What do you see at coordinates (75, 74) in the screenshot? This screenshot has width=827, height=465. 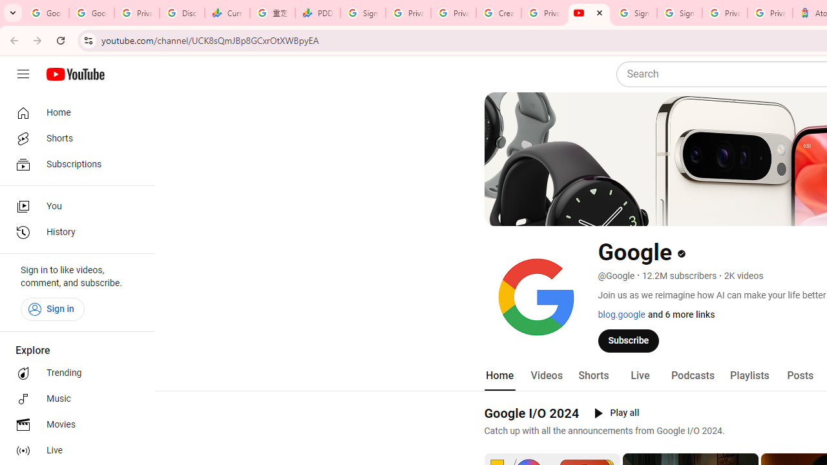 I see `YouTube Home` at bounding box center [75, 74].